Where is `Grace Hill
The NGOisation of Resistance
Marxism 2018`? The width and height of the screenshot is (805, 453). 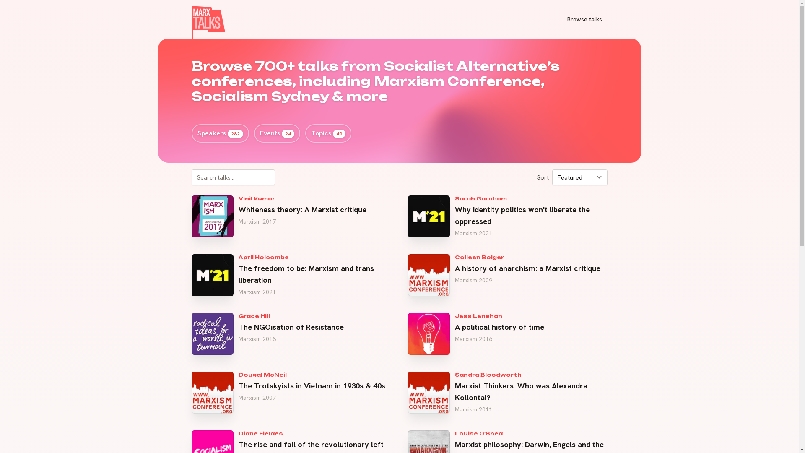
Grace Hill
The NGOisation of Resistance
Marxism 2018 is located at coordinates (291, 334).